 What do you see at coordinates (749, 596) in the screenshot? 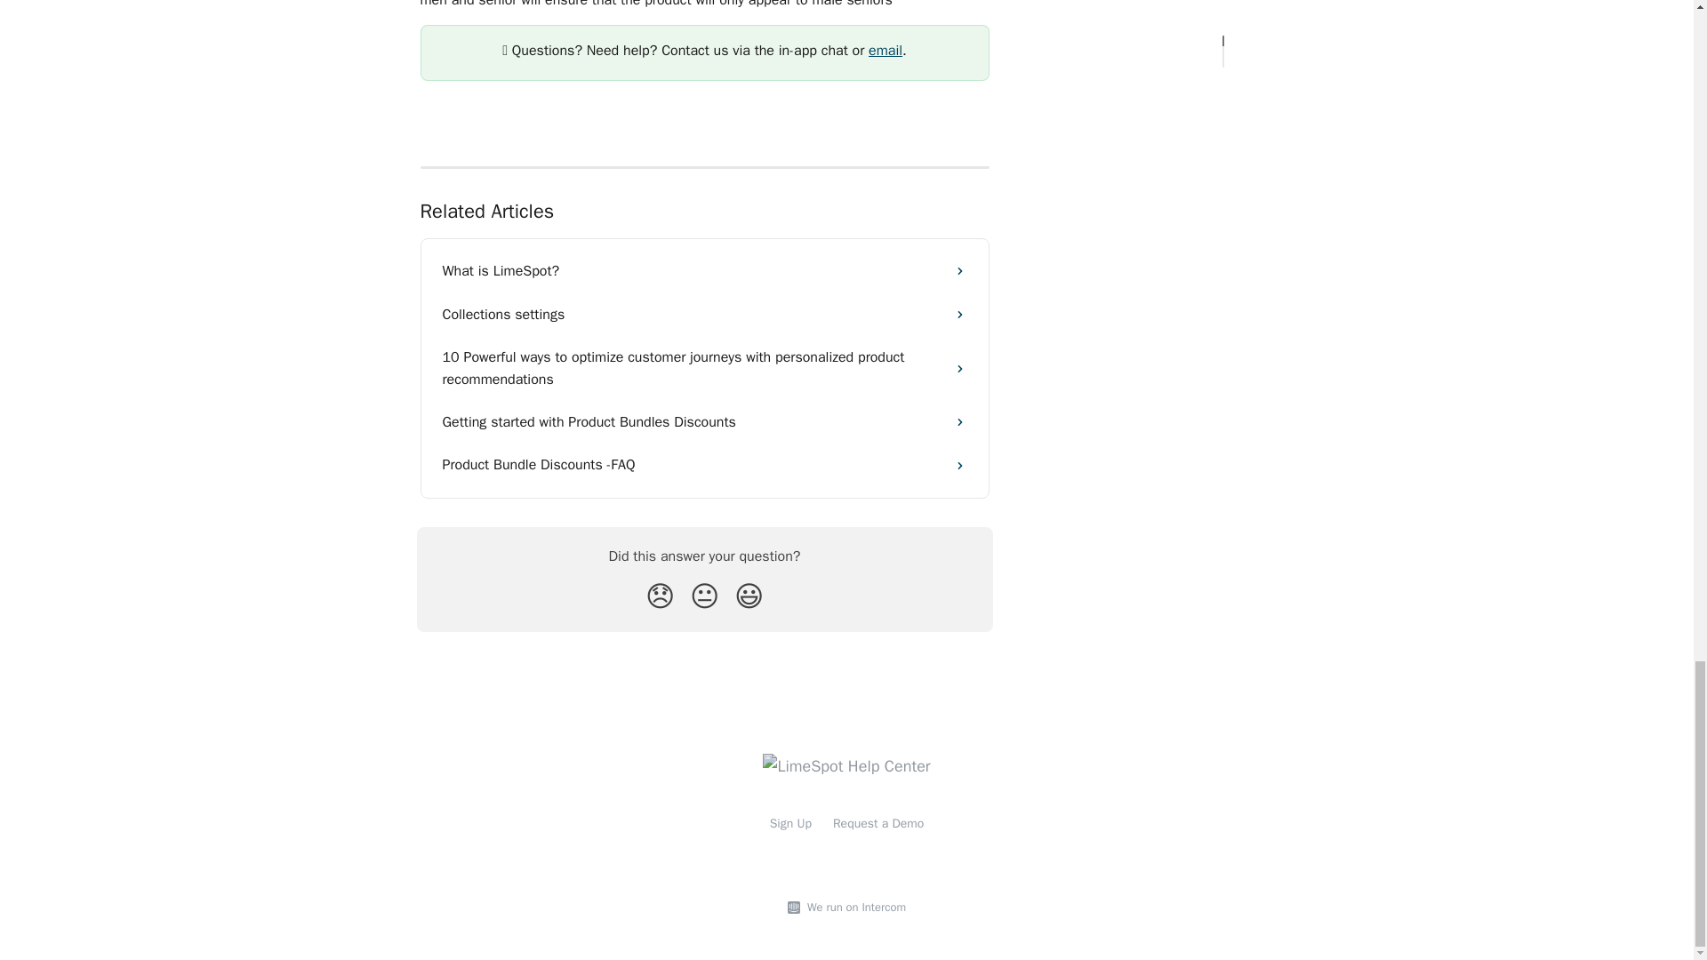
I see `Smiley` at bounding box center [749, 596].